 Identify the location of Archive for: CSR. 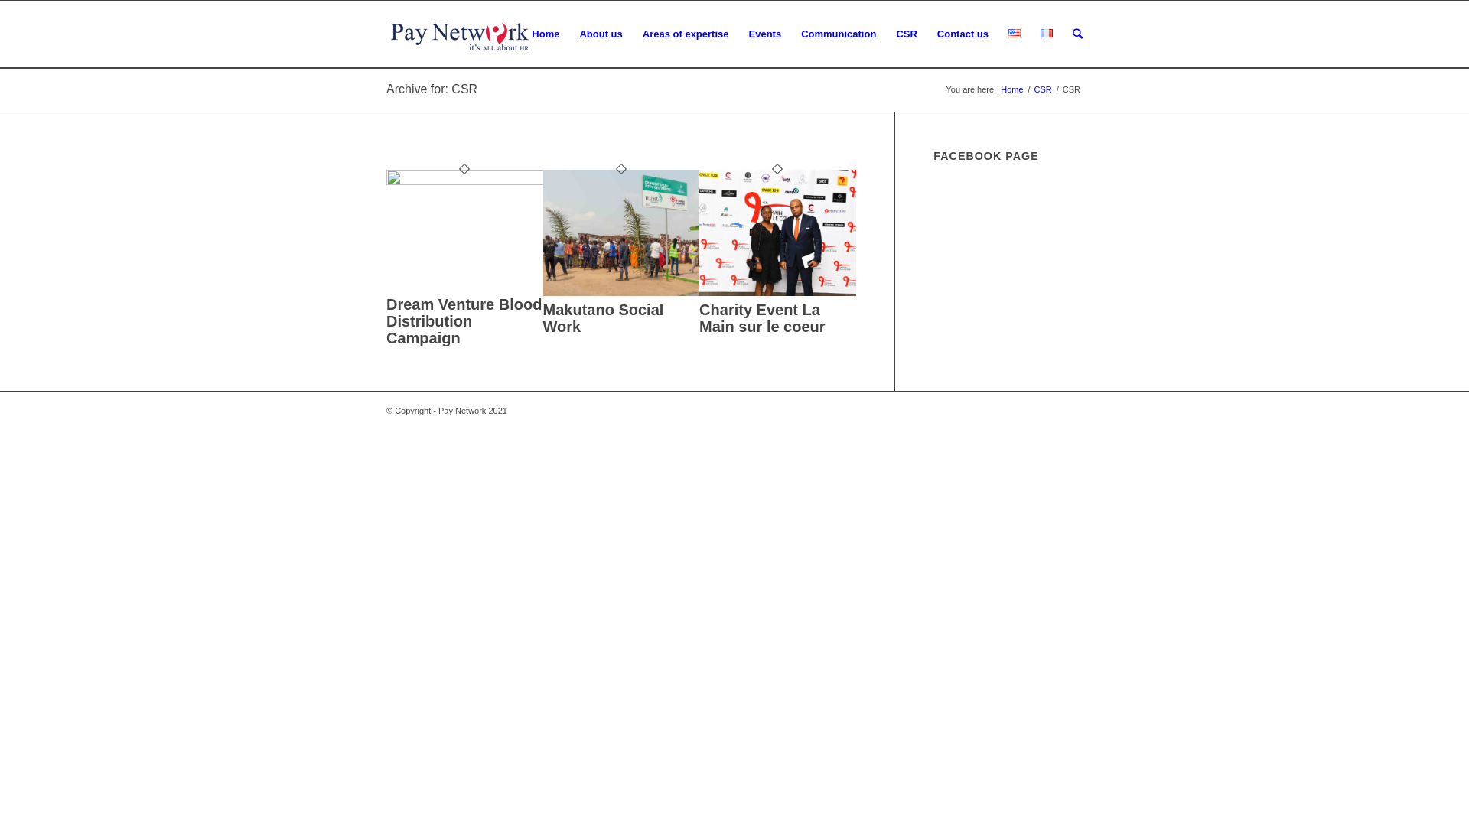
(432, 89).